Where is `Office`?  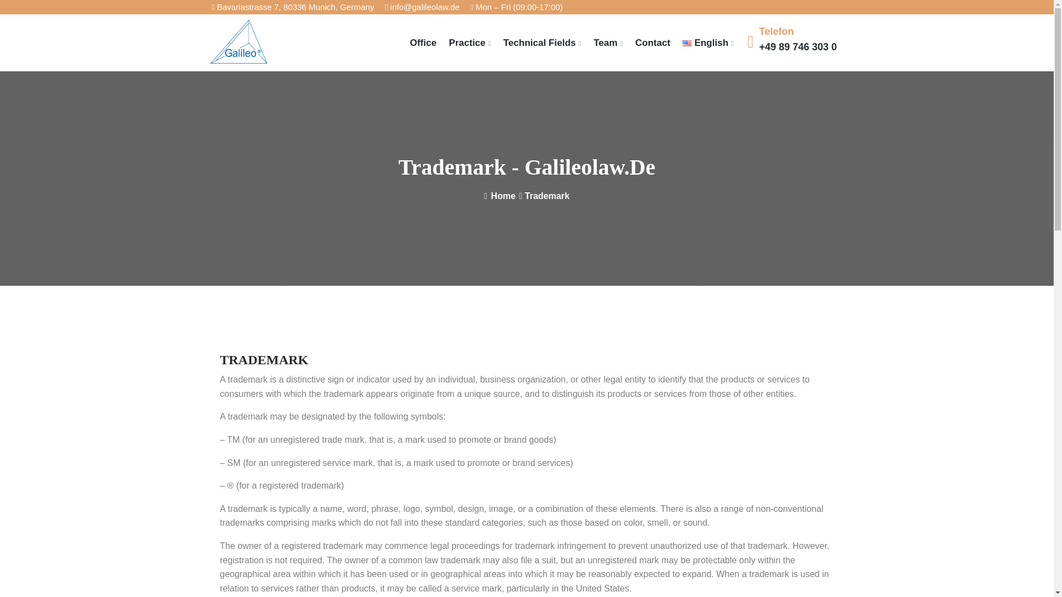
Office is located at coordinates (423, 42).